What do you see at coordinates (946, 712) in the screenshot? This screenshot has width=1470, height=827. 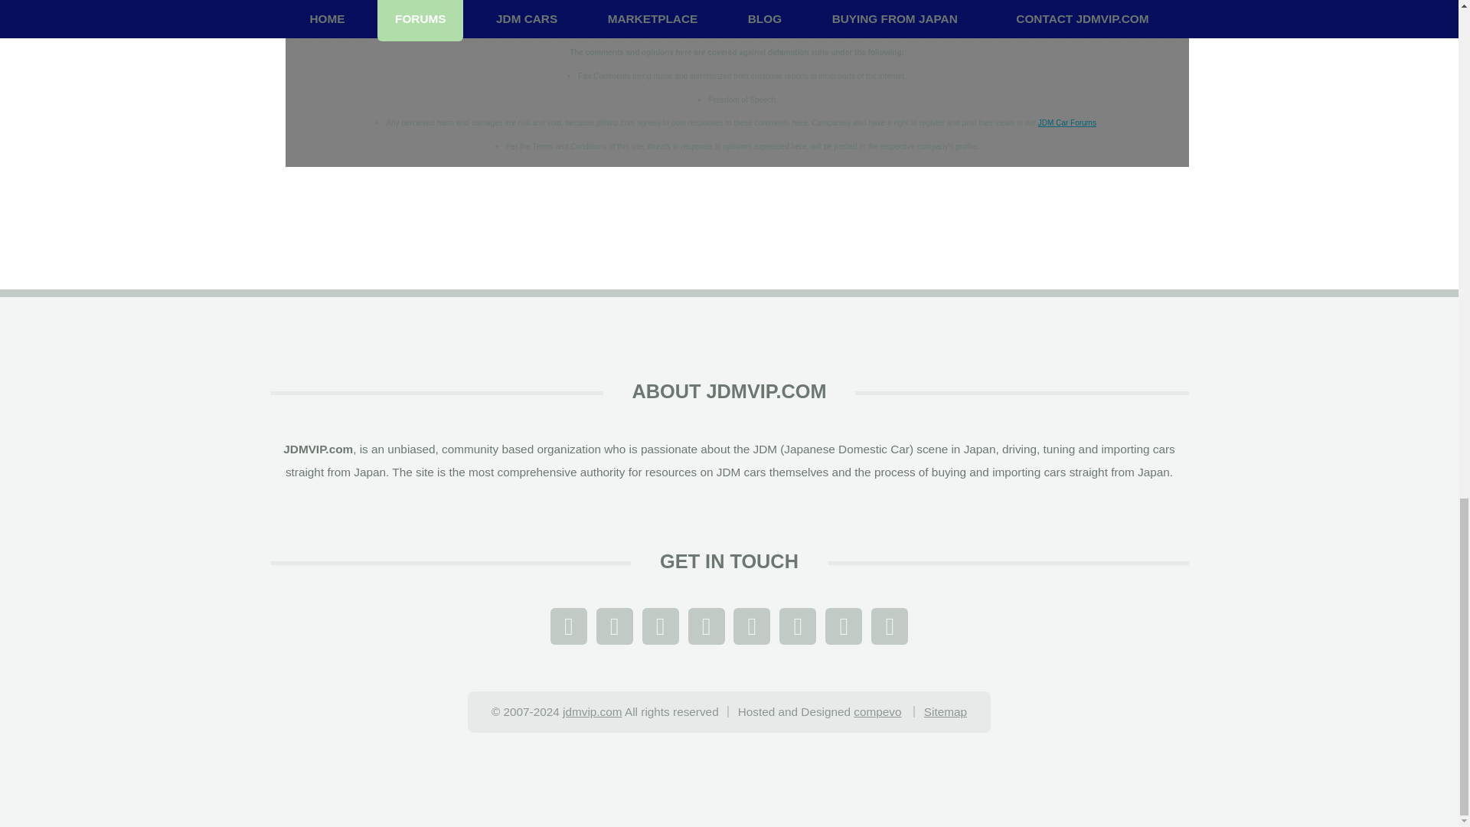 I see `Sitemap` at bounding box center [946, 712].